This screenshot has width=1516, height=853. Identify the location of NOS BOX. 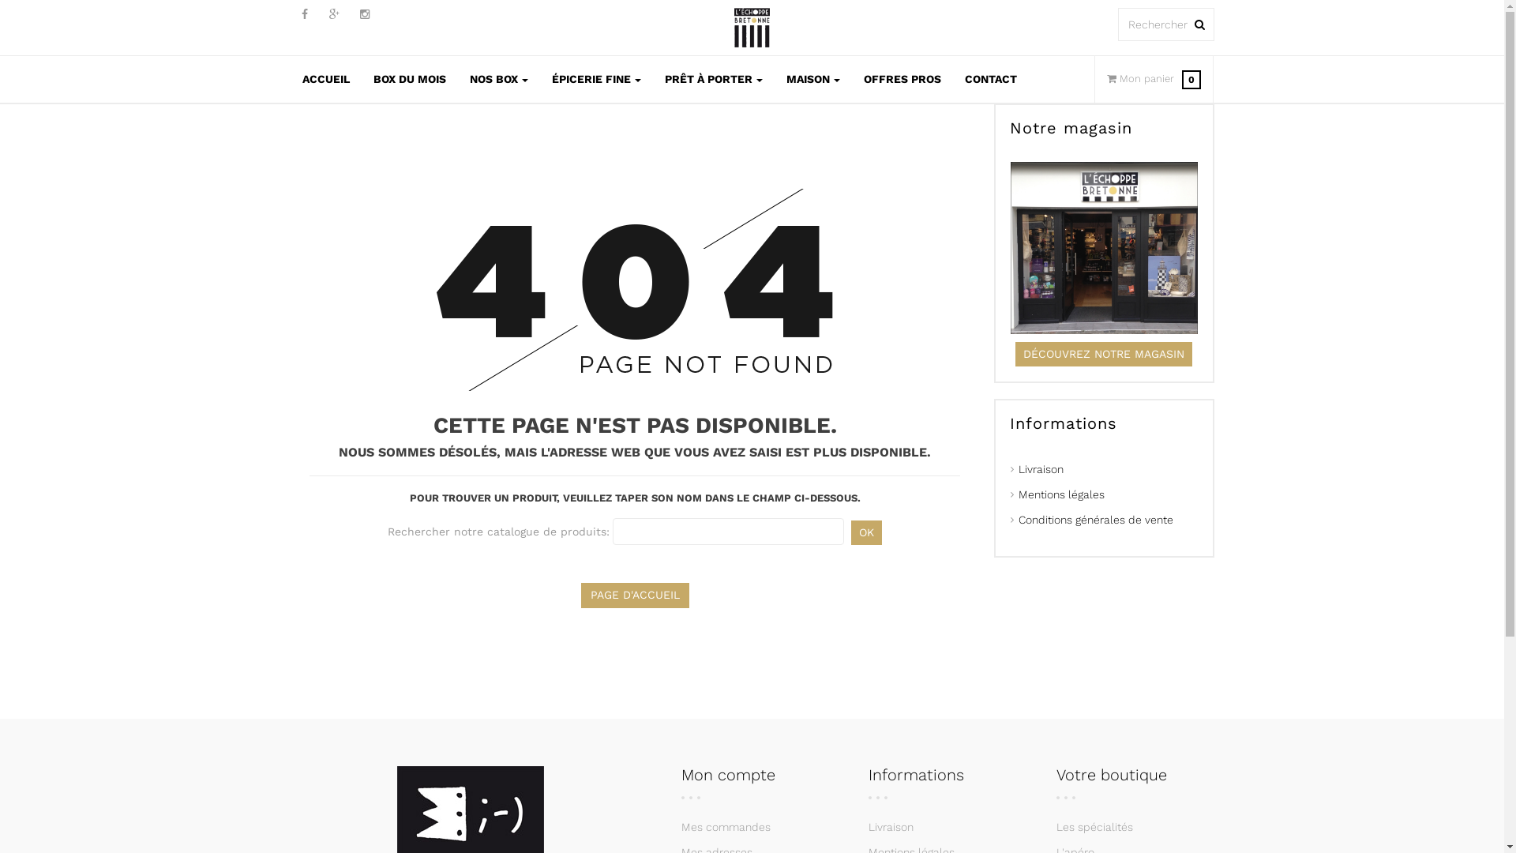
(499, 79).